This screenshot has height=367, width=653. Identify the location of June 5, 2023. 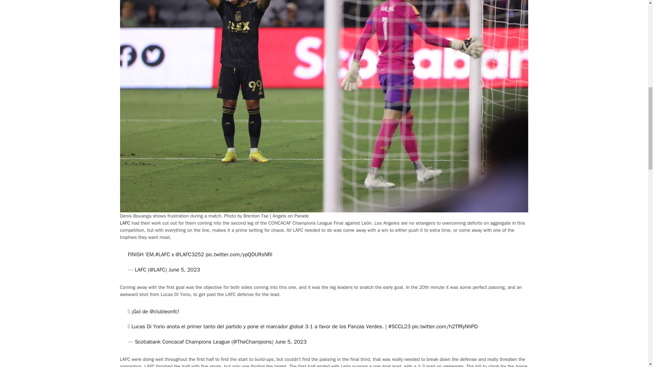
(184, 270).